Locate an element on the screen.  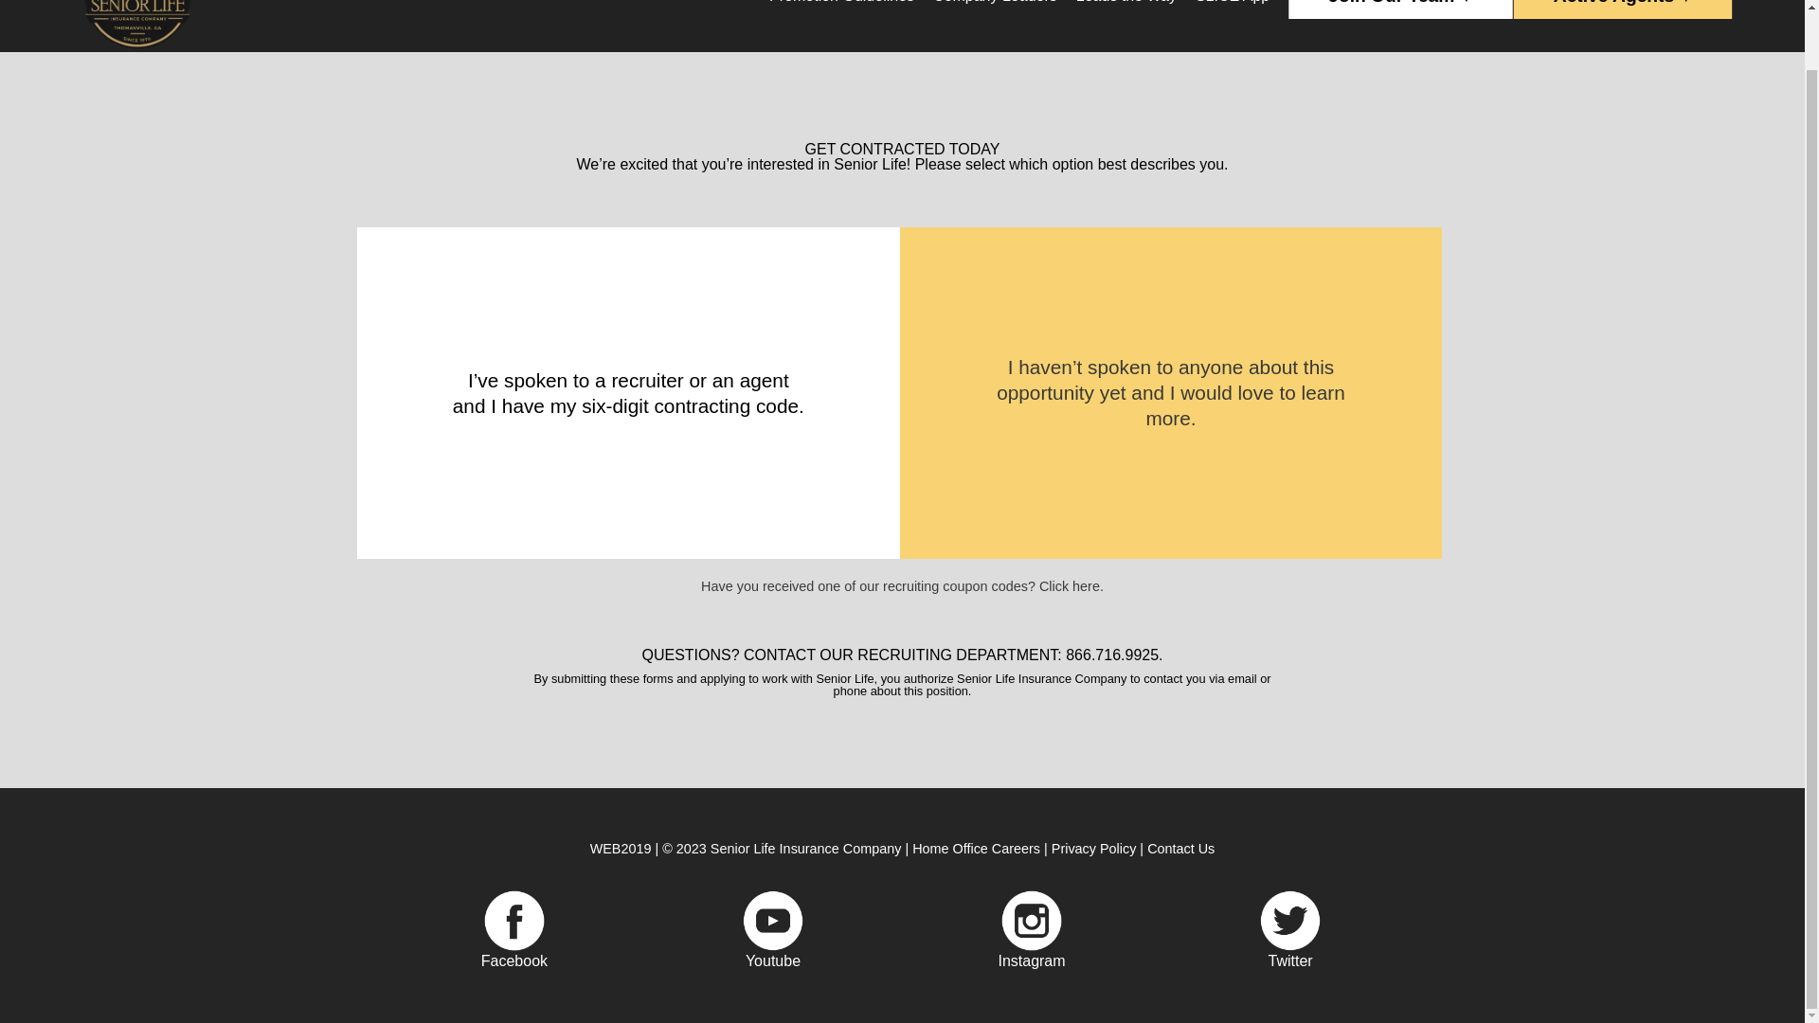
Promotion Guidelines is located at coordinates (841, 8).